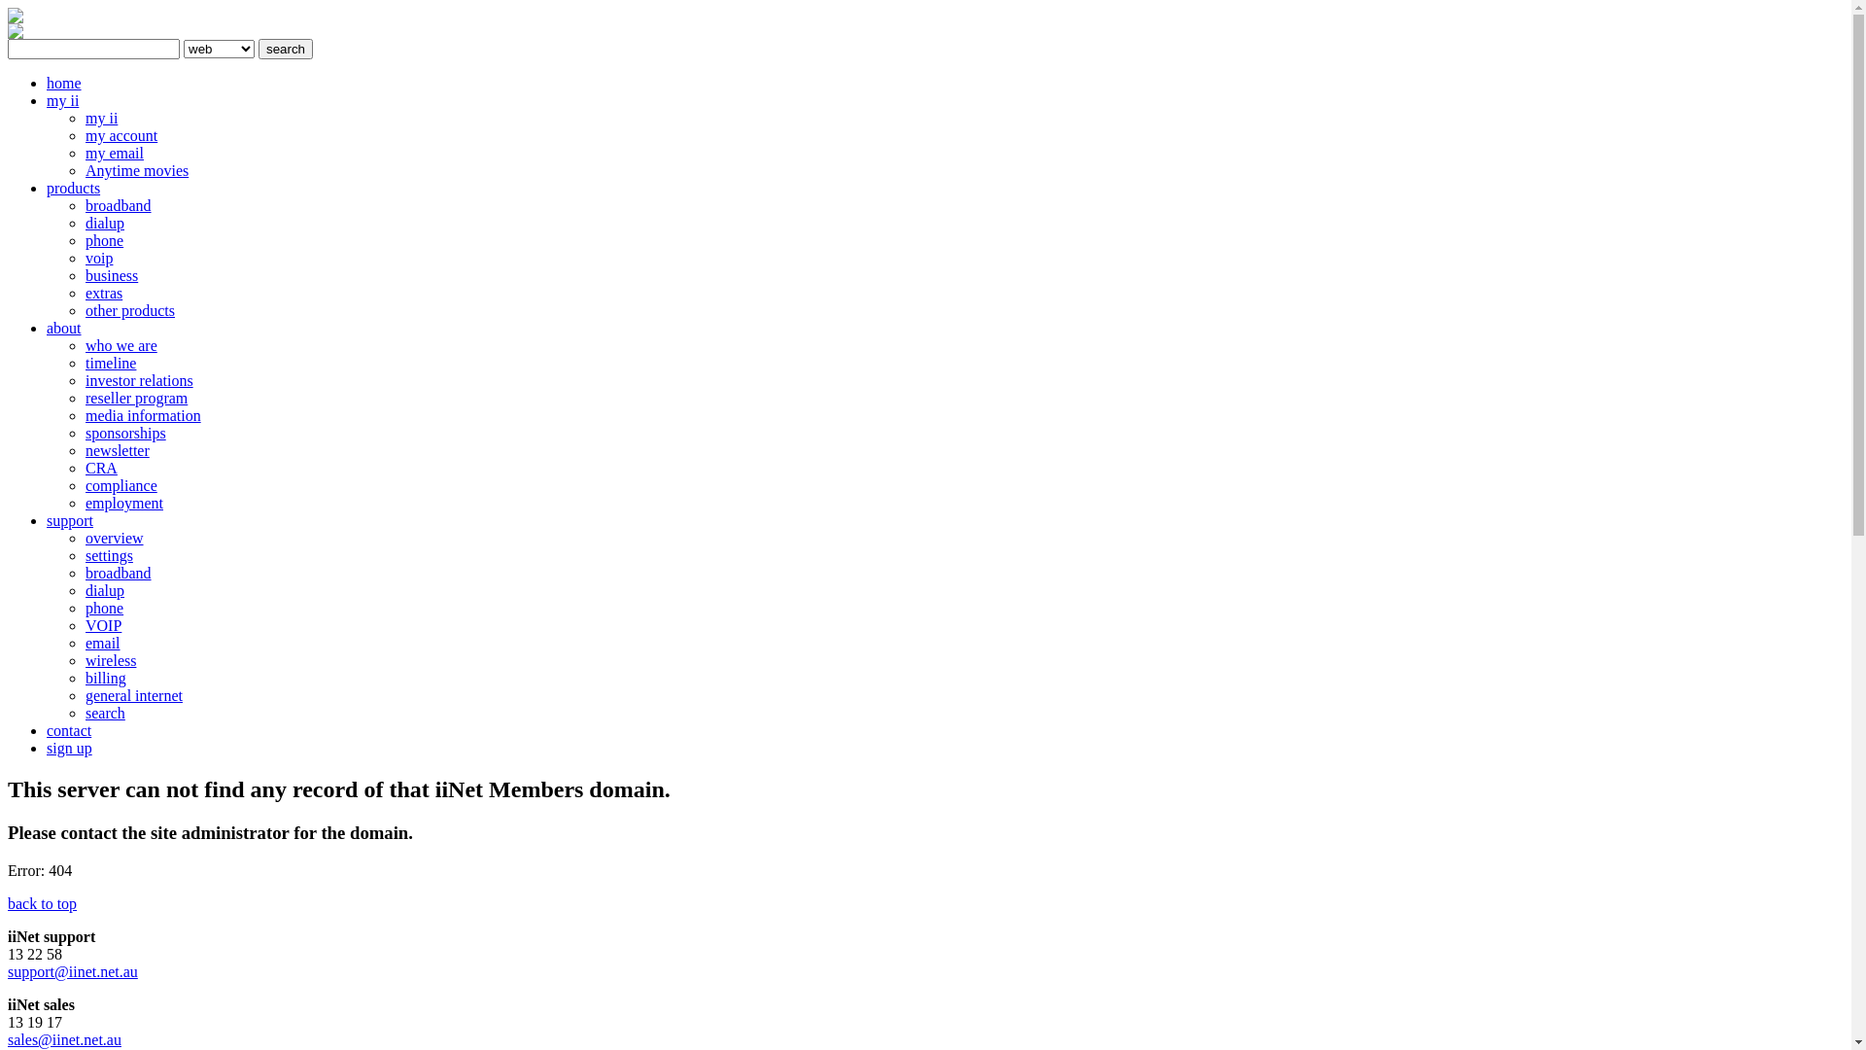 This screenshot has width=1866, height=1050. I want to click on VOIP, so click(103, 625).